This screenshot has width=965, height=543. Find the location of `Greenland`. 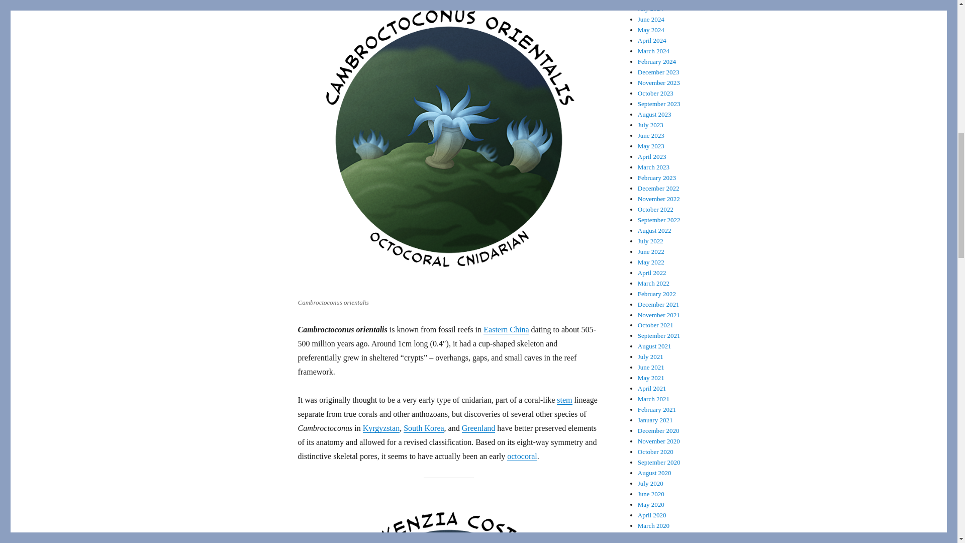

Greenland is located at coordinates (478, 428).